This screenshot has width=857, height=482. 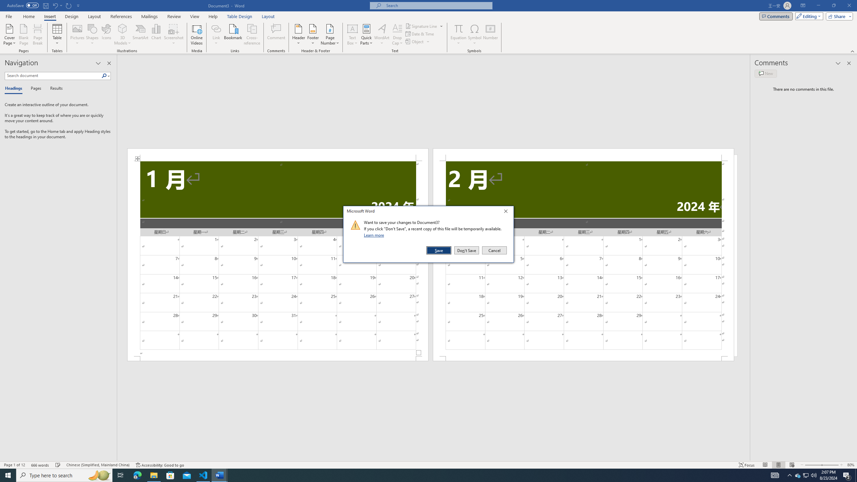 I want to click on Word Count 666 words, so click(x=41, y=465).